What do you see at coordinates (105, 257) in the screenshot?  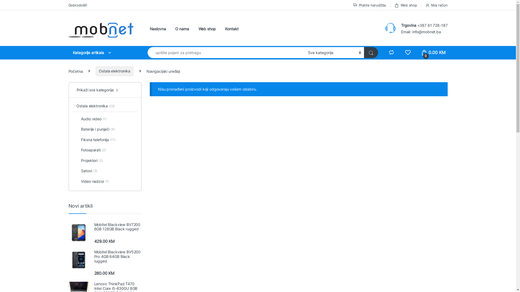 I see `Mobitel Blackview BV5200 Pro 4GB 64GB Black rugged` at bounding box center [105, 257].